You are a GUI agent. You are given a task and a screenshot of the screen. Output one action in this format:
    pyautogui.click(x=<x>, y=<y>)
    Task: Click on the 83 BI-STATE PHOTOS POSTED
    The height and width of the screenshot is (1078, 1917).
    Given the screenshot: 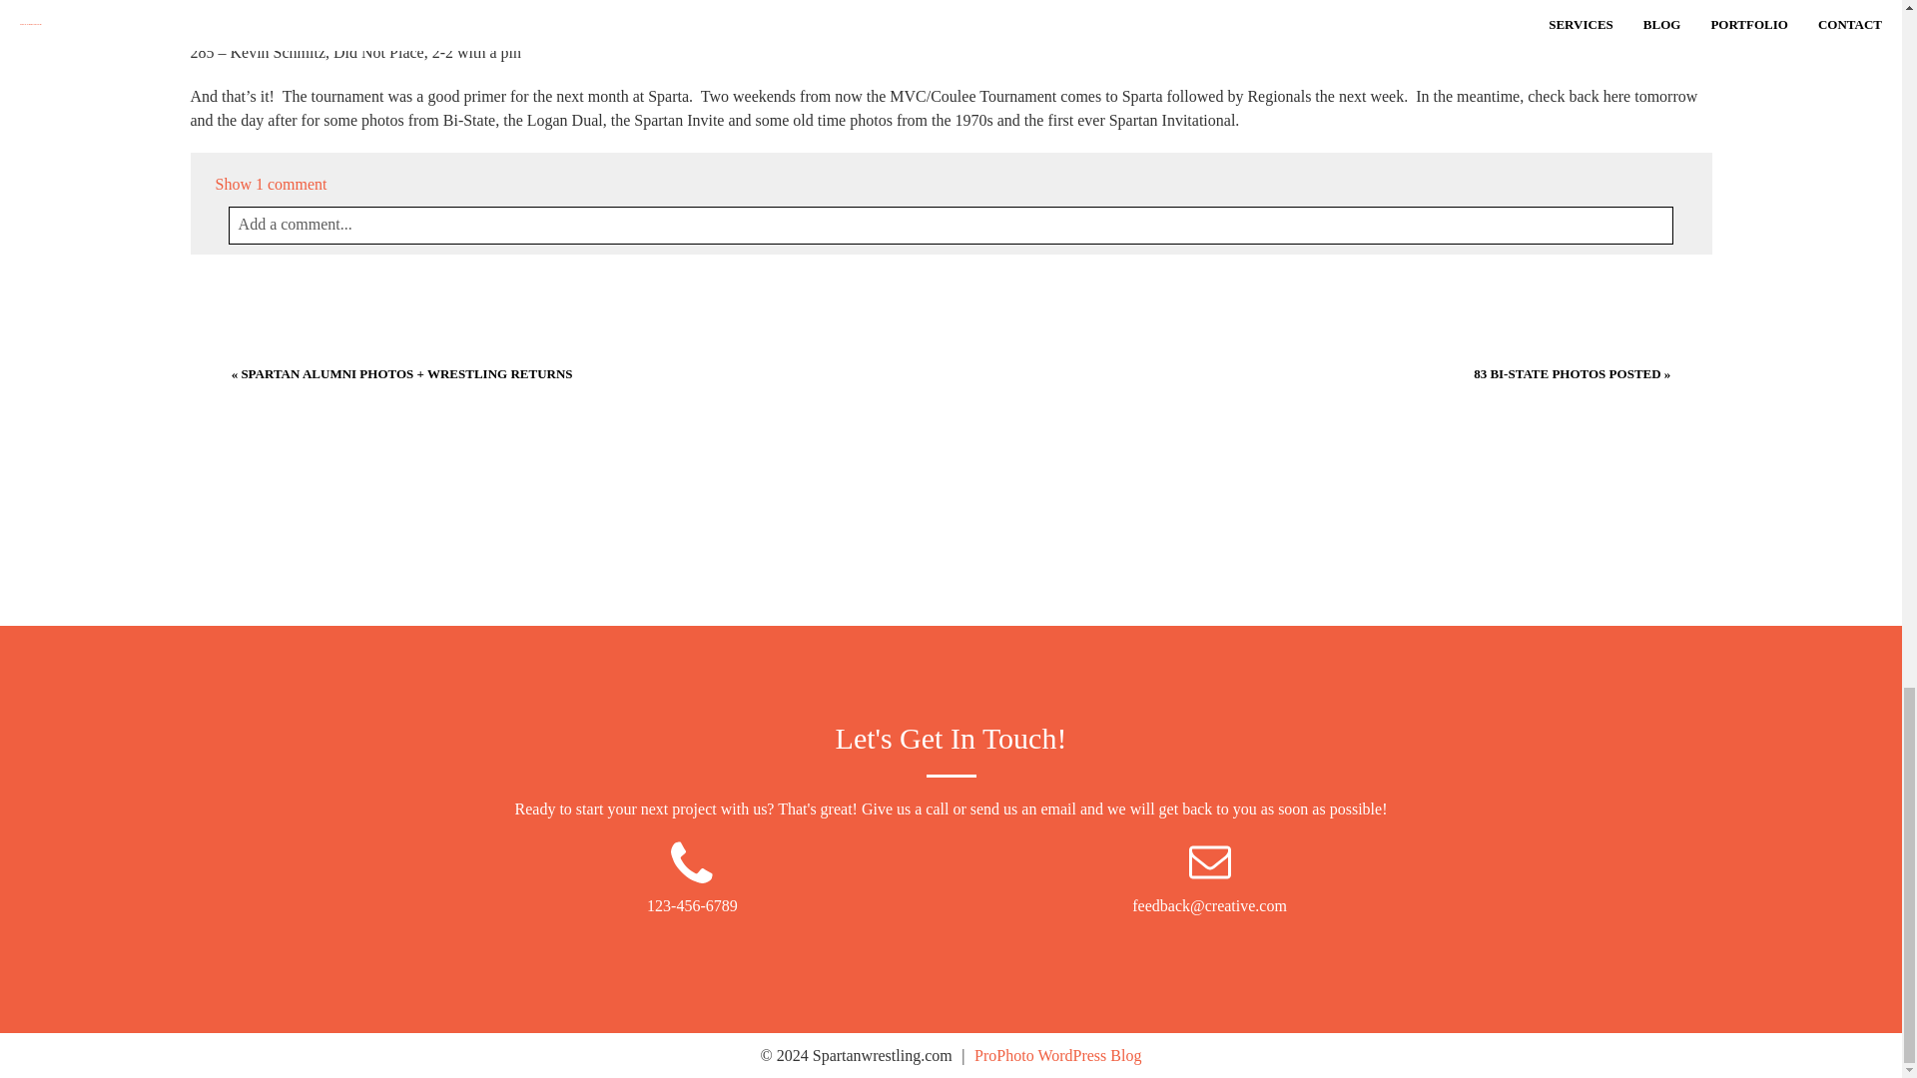 What is the action you would take?
    pyautogui.click(x=1567, y=373)
    